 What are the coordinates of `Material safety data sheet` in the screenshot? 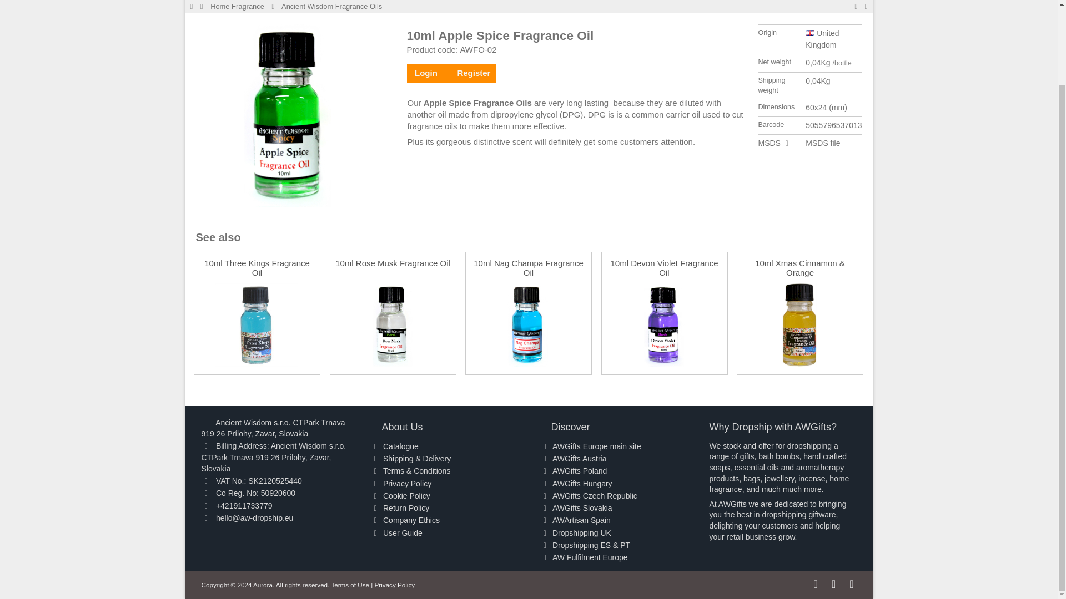 It's located at (769, 143).